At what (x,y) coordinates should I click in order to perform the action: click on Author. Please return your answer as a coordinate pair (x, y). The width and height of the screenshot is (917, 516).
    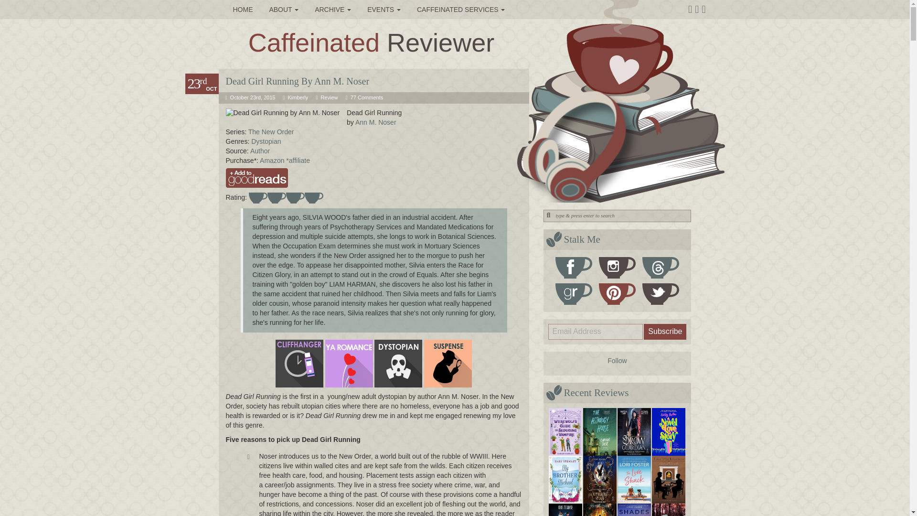
    Looking at the image, I should click on (260, 151).